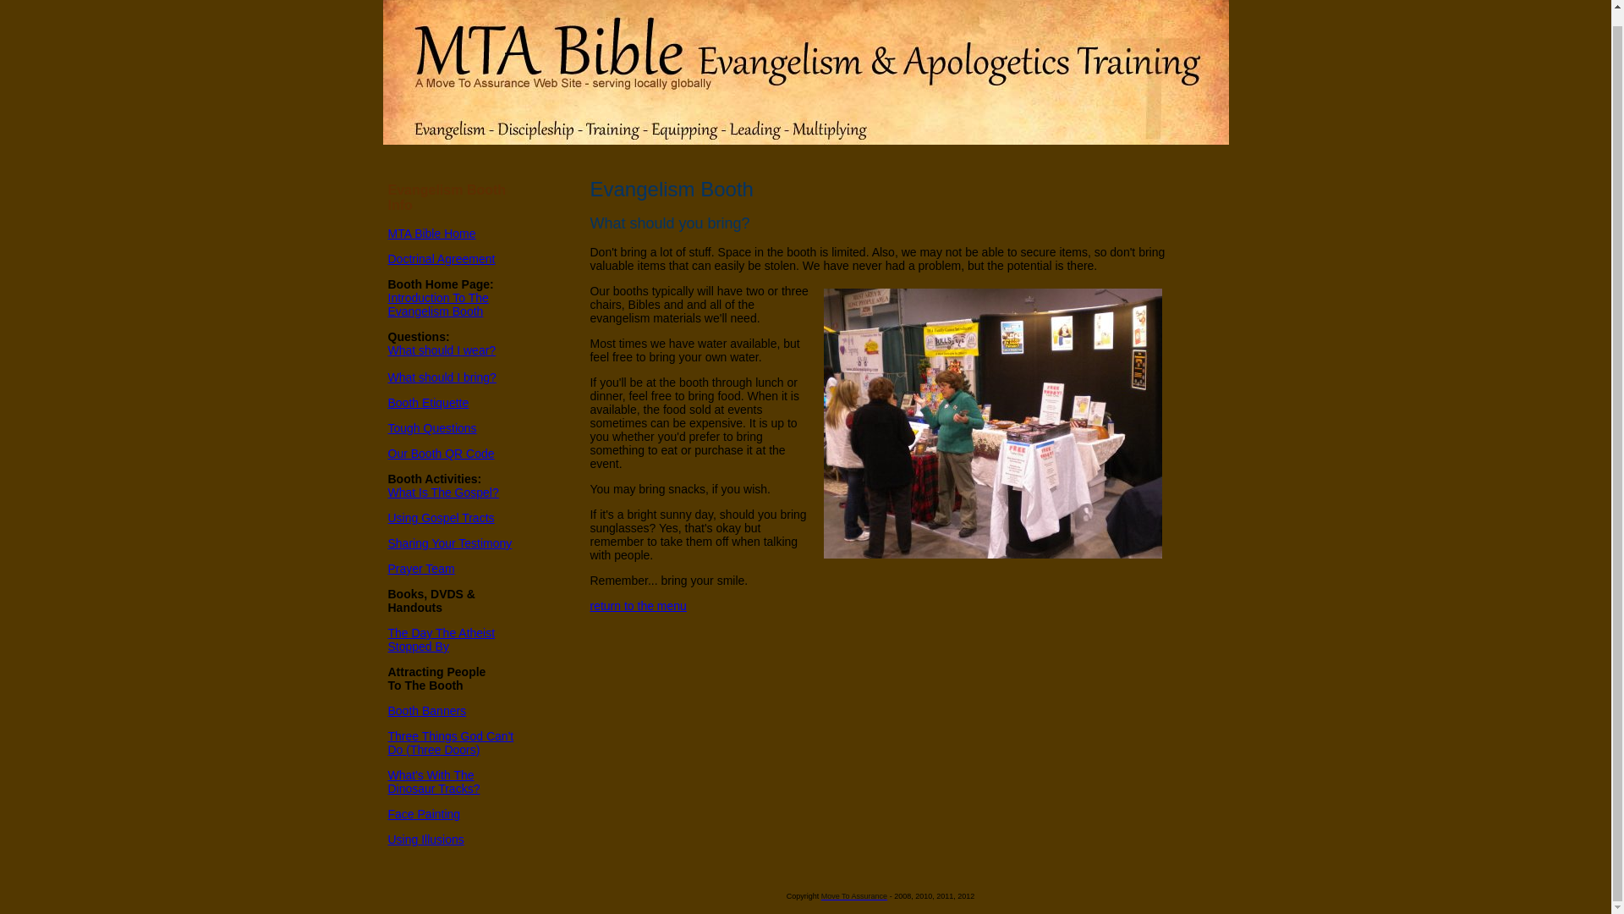  I want to click on The Day The Atheist Stopped By, so click(442, 259).